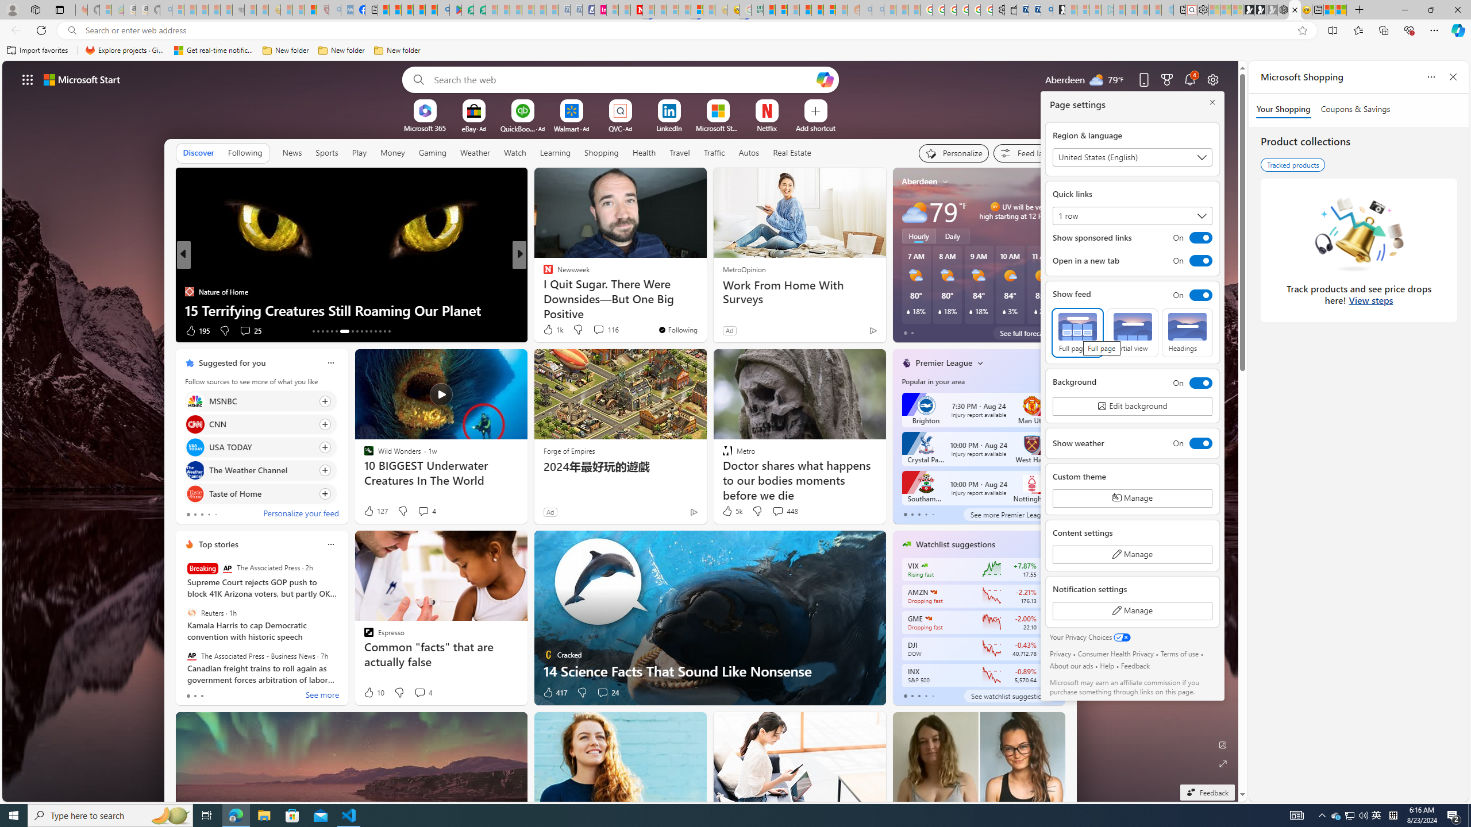 Image resolution: width=1471 pixels, height=827 pixels. Describe the element at coordinates (357, 331) in the screenshot. I see `AutomationID: tab-21` at that location.